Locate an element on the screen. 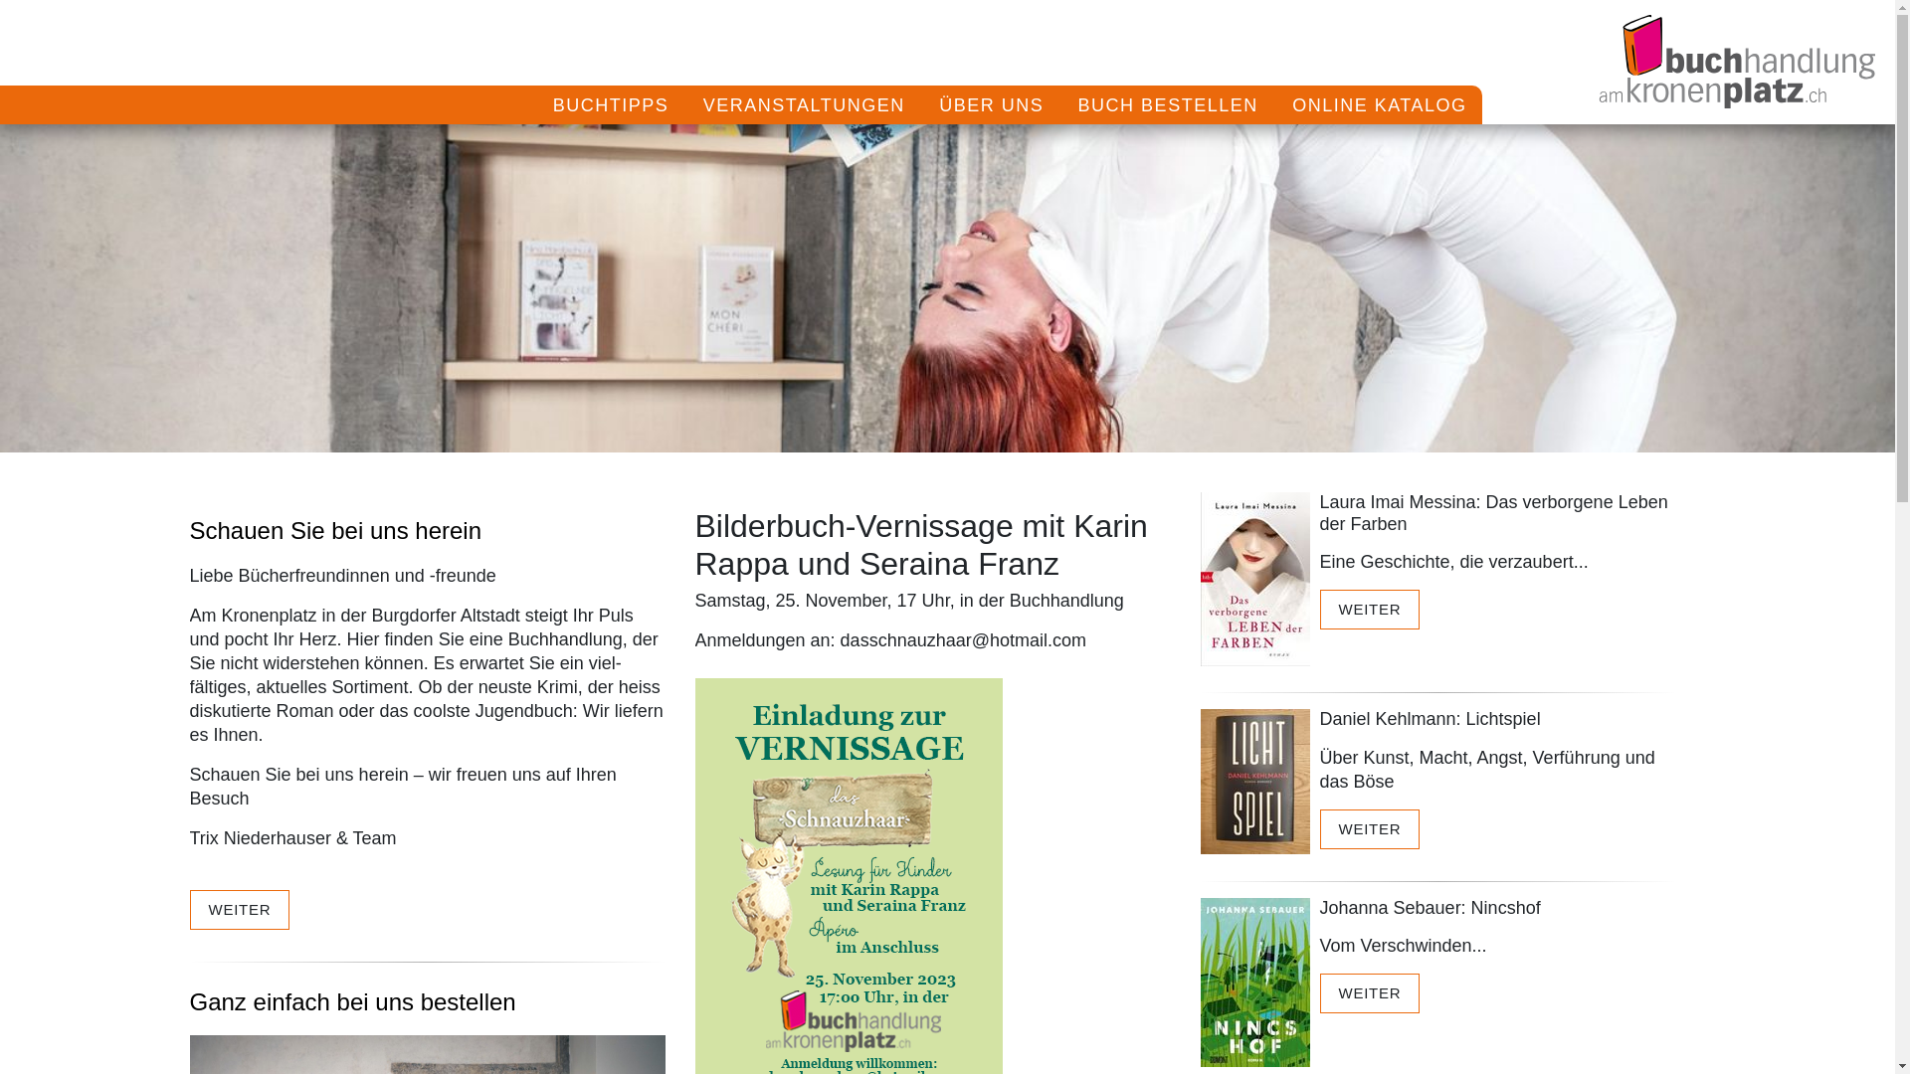 Image resolution: width=1910 pixels, height=1074 pixels. WEITER is located at coordinates (239, 910).